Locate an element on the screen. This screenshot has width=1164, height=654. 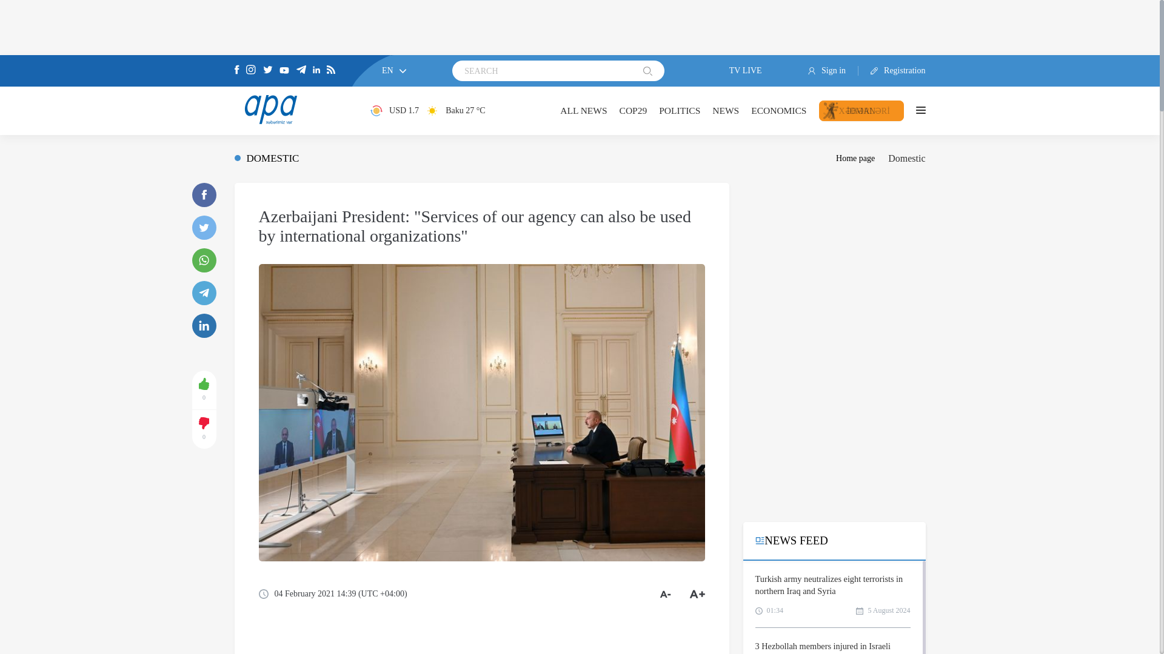
Sign in is located at coordinates (833, 71).